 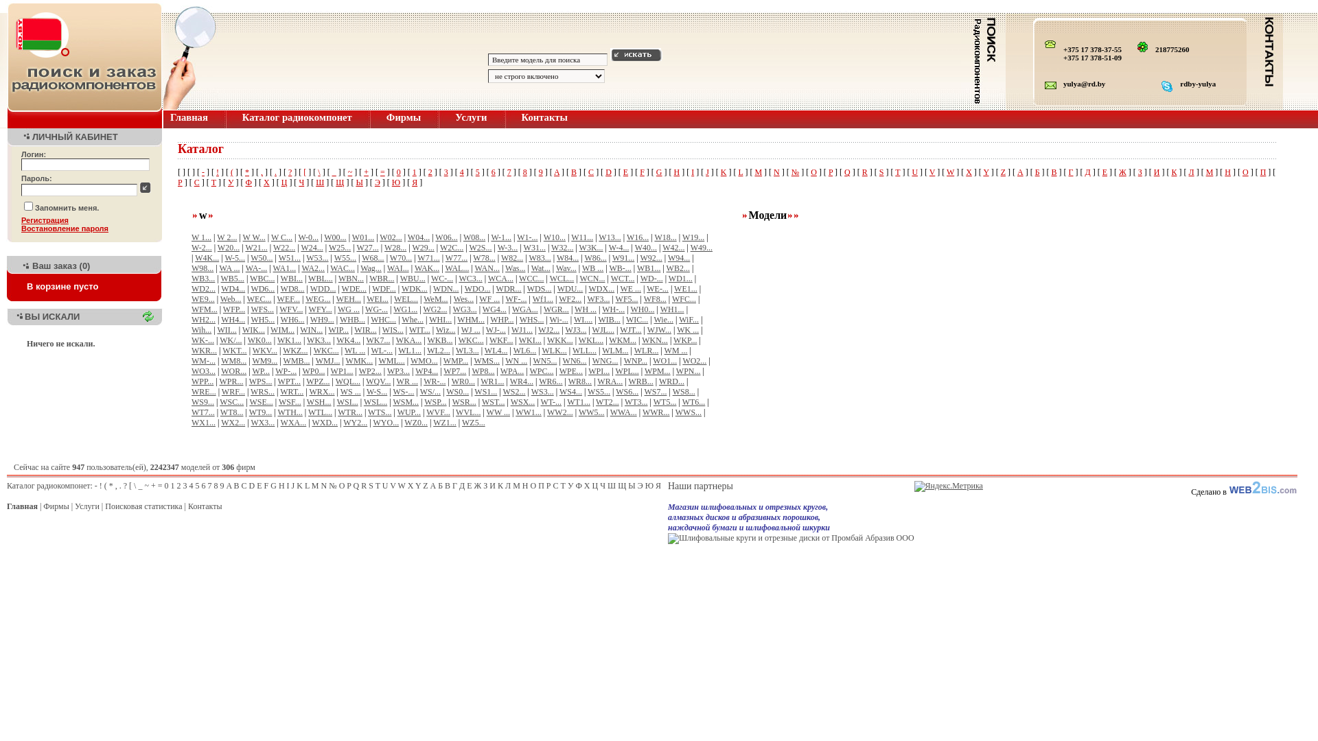 I want to click on 6, so click(x=494, y=172).